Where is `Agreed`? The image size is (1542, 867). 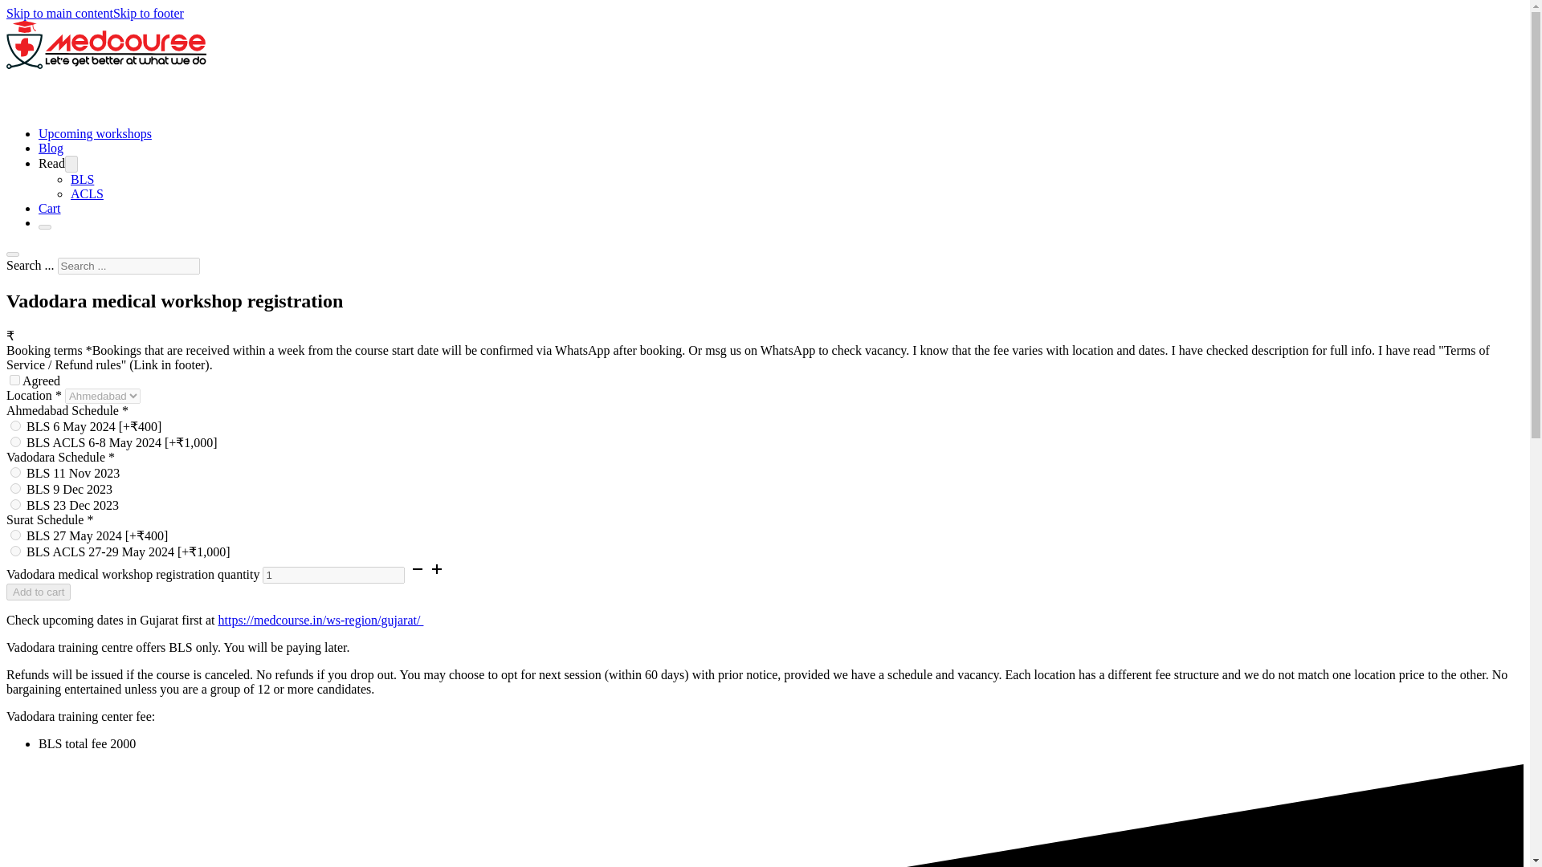
Agreed is located at coordinates (14, 379).